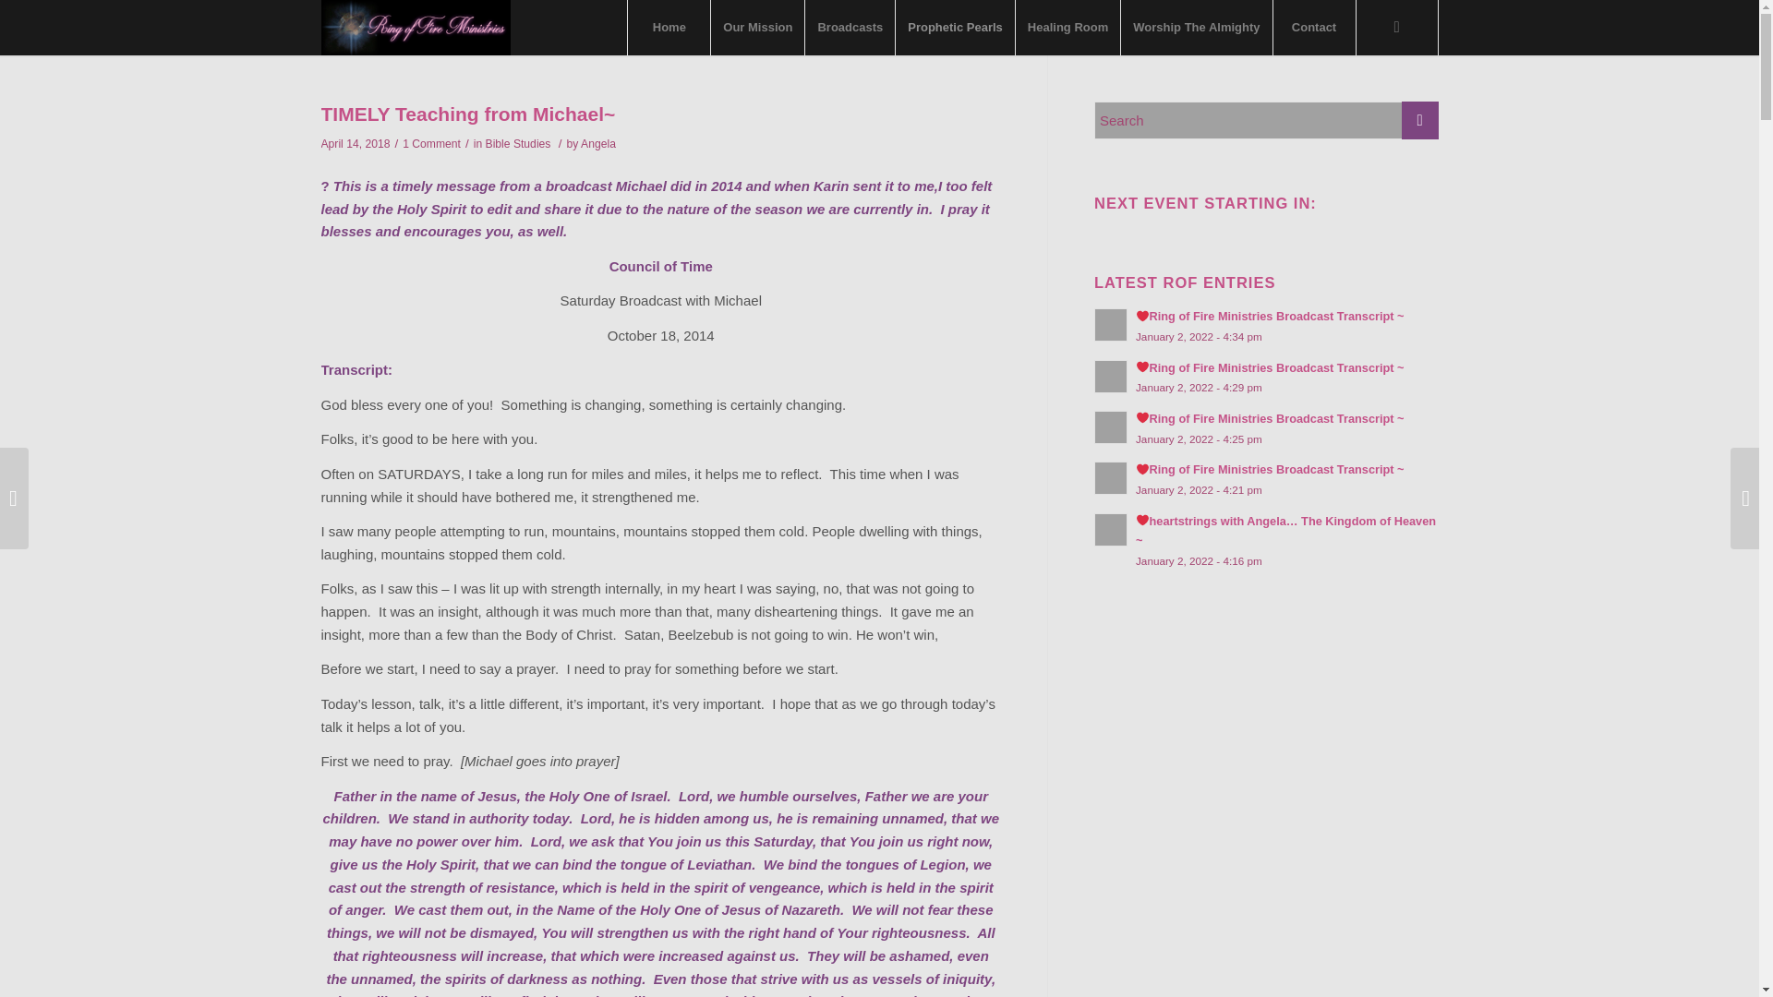 The height and width of the screenshot is (997, 1773). What do you see at coordinates (1195, 28) in the screenshot?
I see `Worship The Almighty` at bounding box center [1195, 28].